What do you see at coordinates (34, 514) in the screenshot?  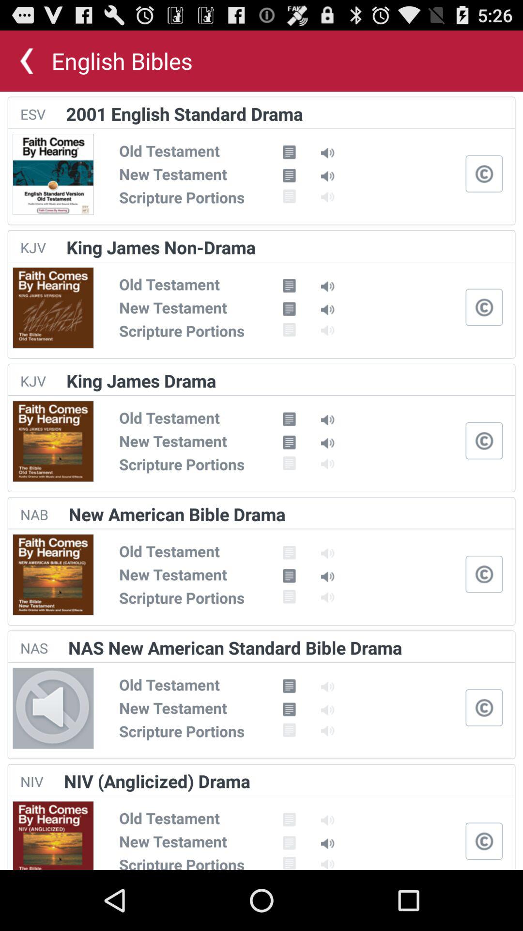 I see `swipe until nab icon` at bounding box center [34, 514].